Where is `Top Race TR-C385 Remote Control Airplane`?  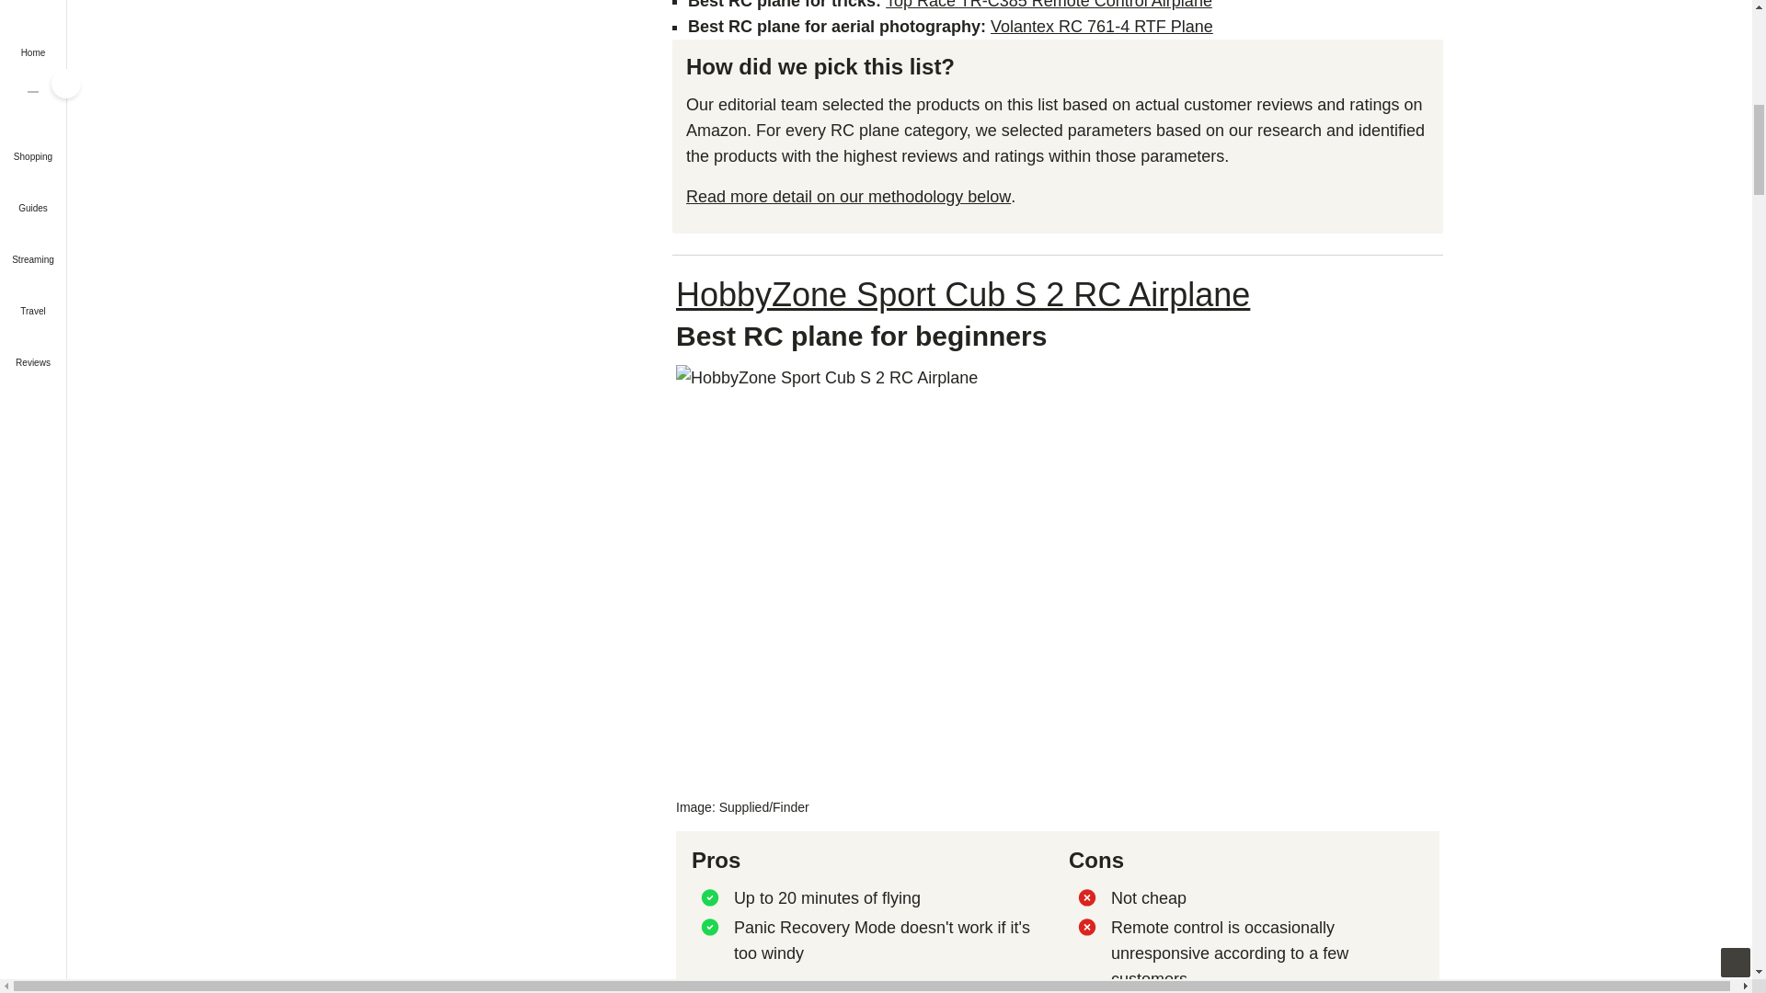
Top Race TR-C385 Remote Control Airplane is located at coordinates (1049, 5).